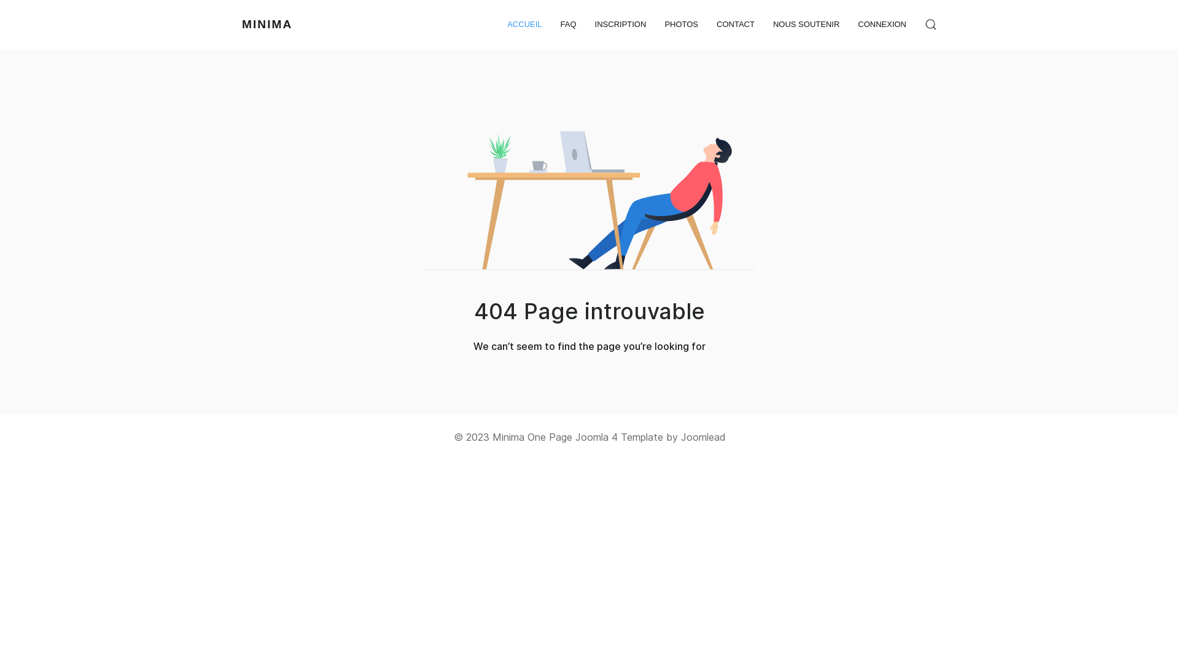 This screenshot has width=1179, height=663. Describe the element at coordinates (882, 25) in the screenshot. I see `CONNEXION` at that location.